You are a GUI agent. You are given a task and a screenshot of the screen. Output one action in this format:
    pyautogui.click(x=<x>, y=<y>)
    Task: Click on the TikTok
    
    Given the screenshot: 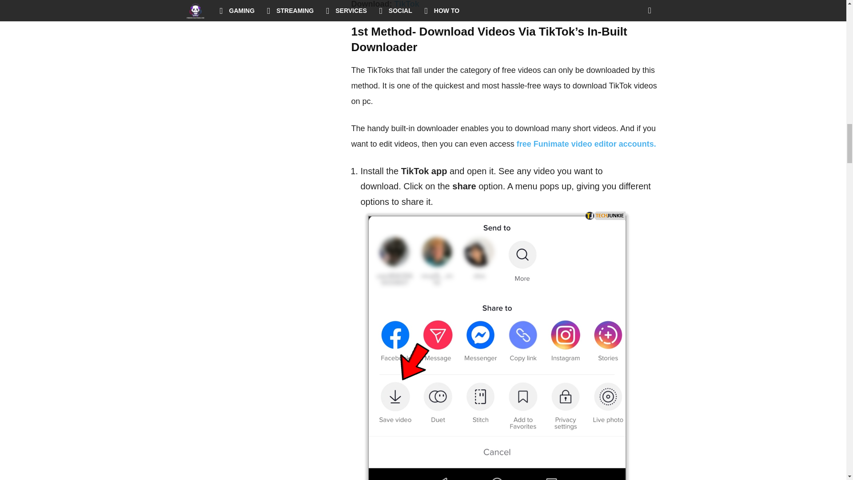 What is the action you would take?
    pyautogui.click(x=407, y=4)
    